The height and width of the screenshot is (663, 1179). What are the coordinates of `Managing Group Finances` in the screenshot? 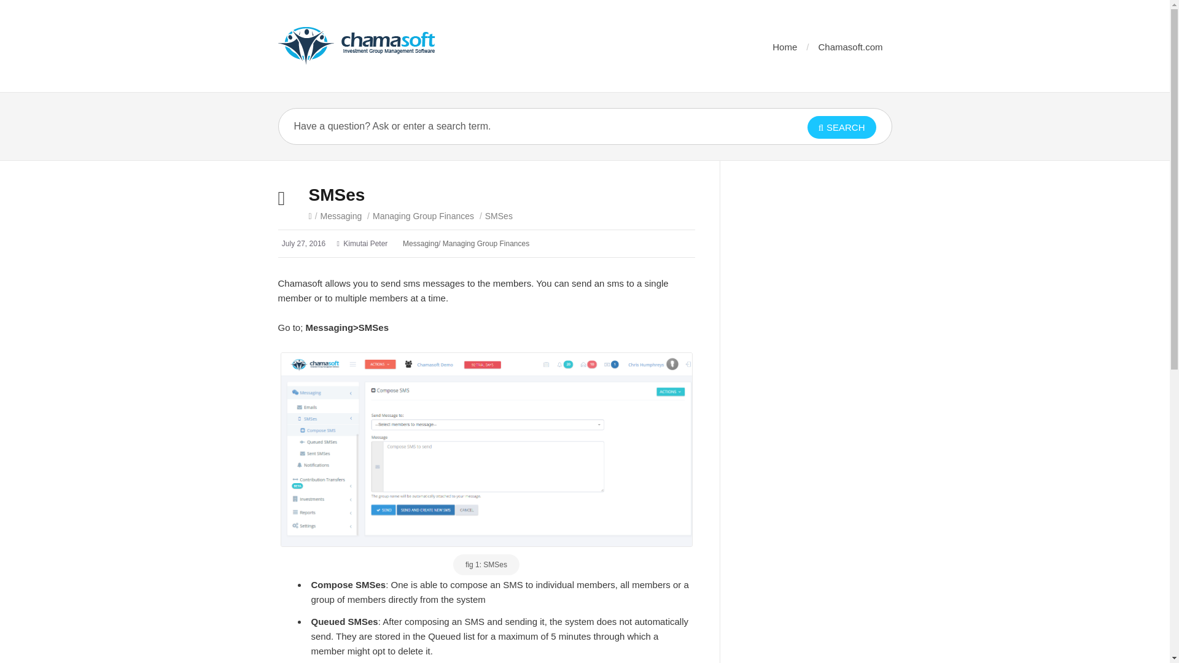 It's located at (422, 216).